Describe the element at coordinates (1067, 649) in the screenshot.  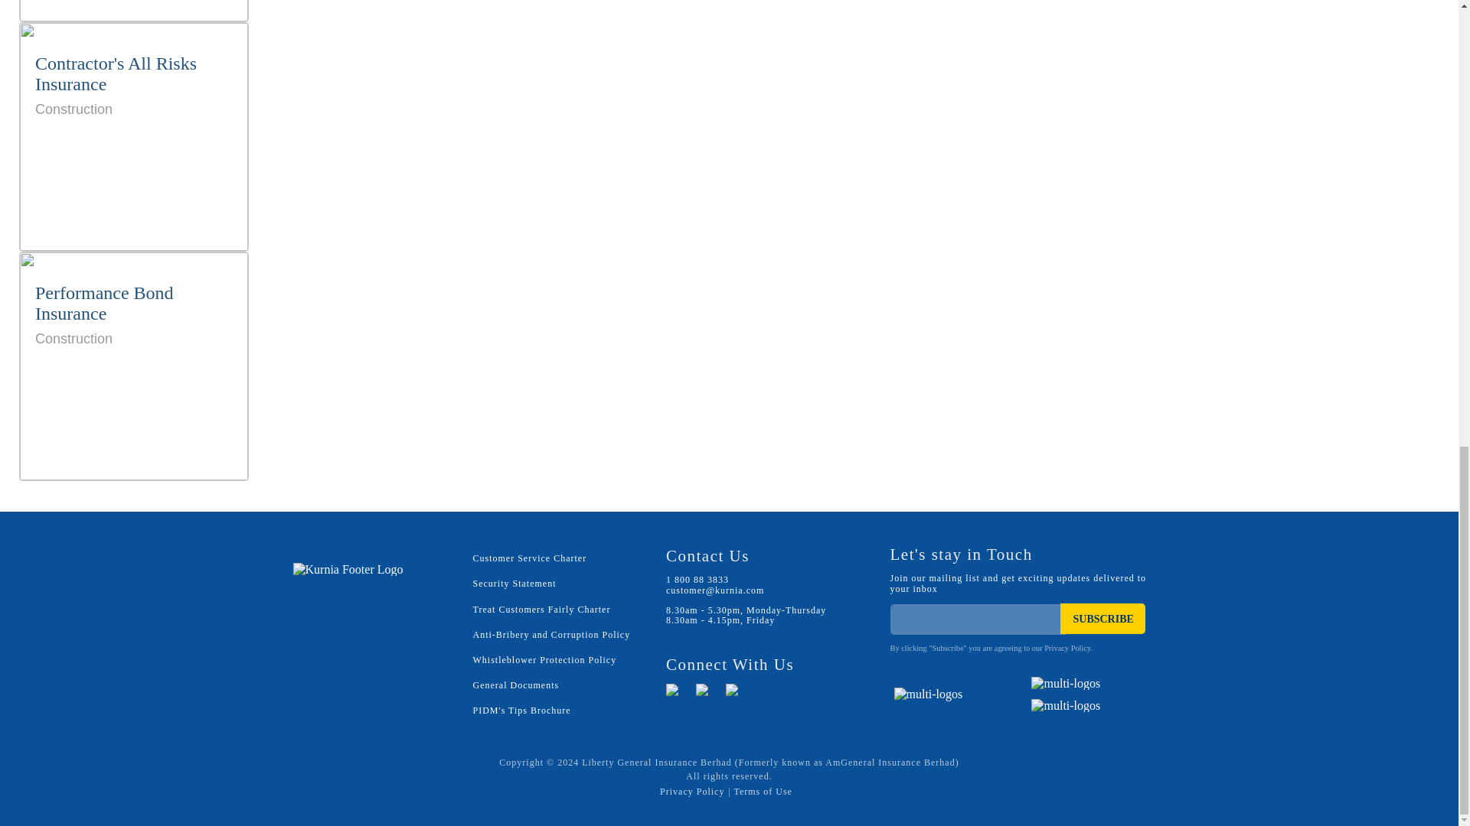
I see `Privacy Policy.` at that location.